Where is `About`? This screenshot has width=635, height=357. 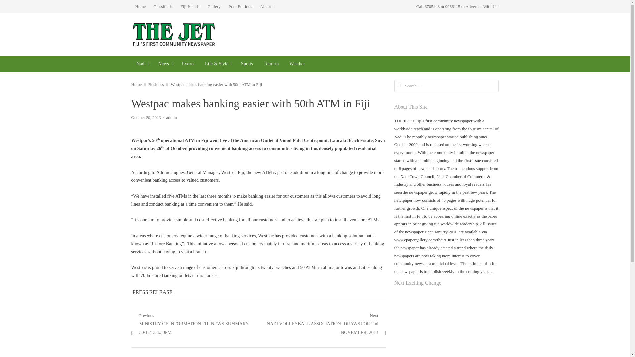
About is located at coordinates (267, 7).